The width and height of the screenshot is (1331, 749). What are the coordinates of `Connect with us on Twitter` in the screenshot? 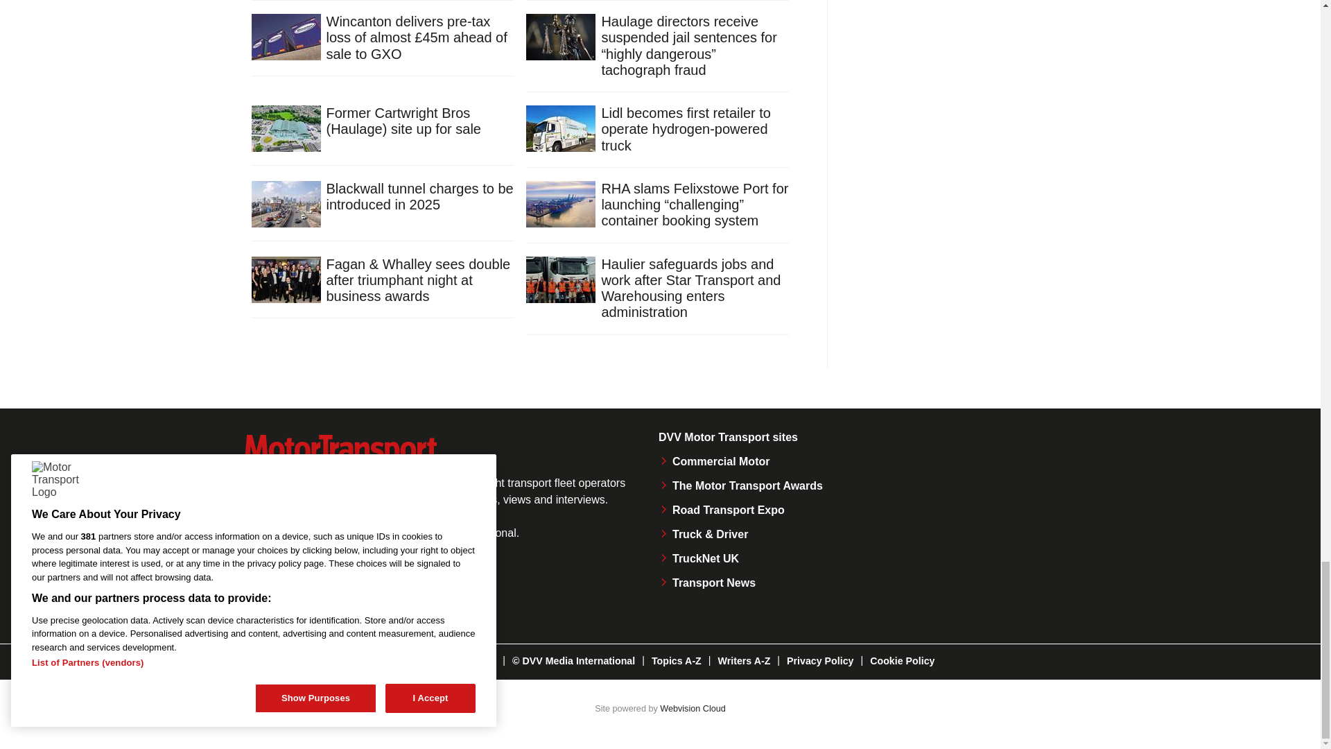 It's located at (308, 594).